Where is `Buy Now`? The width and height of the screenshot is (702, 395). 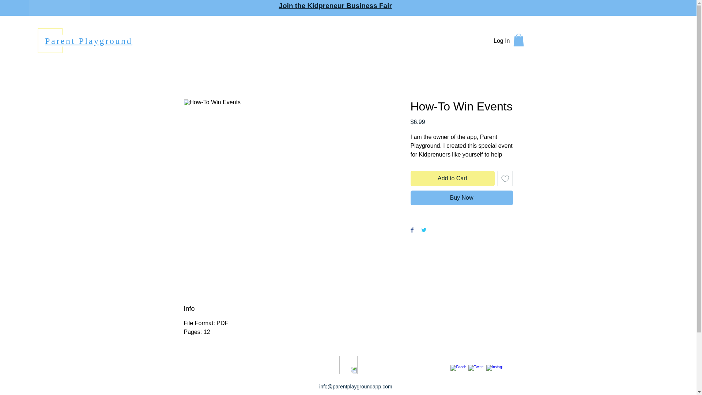
Buy Now is located at coordinates (461, 197).